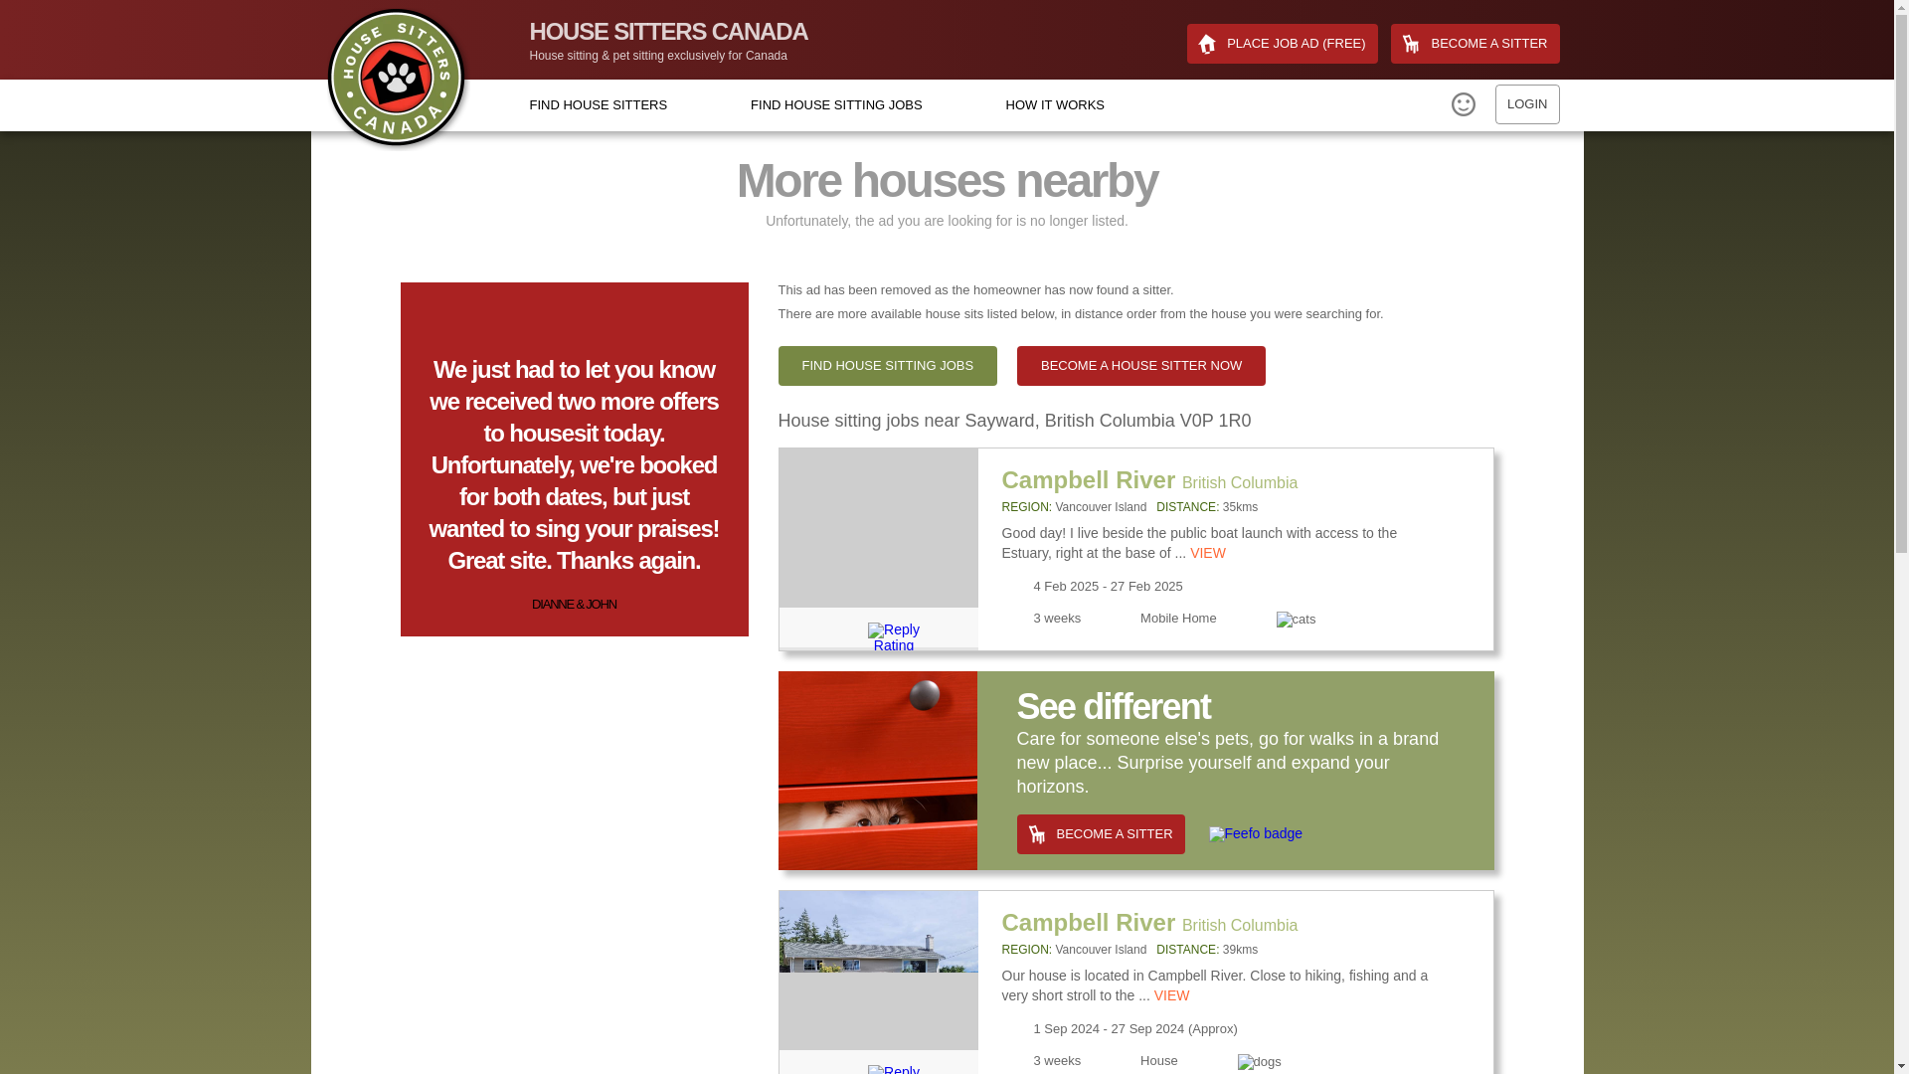 The height and width of the screenshot is (1074, 1909). Describe the element at coordinates (1055, 105) in the screenshot. I see `HOW IT WORKS` at that location.